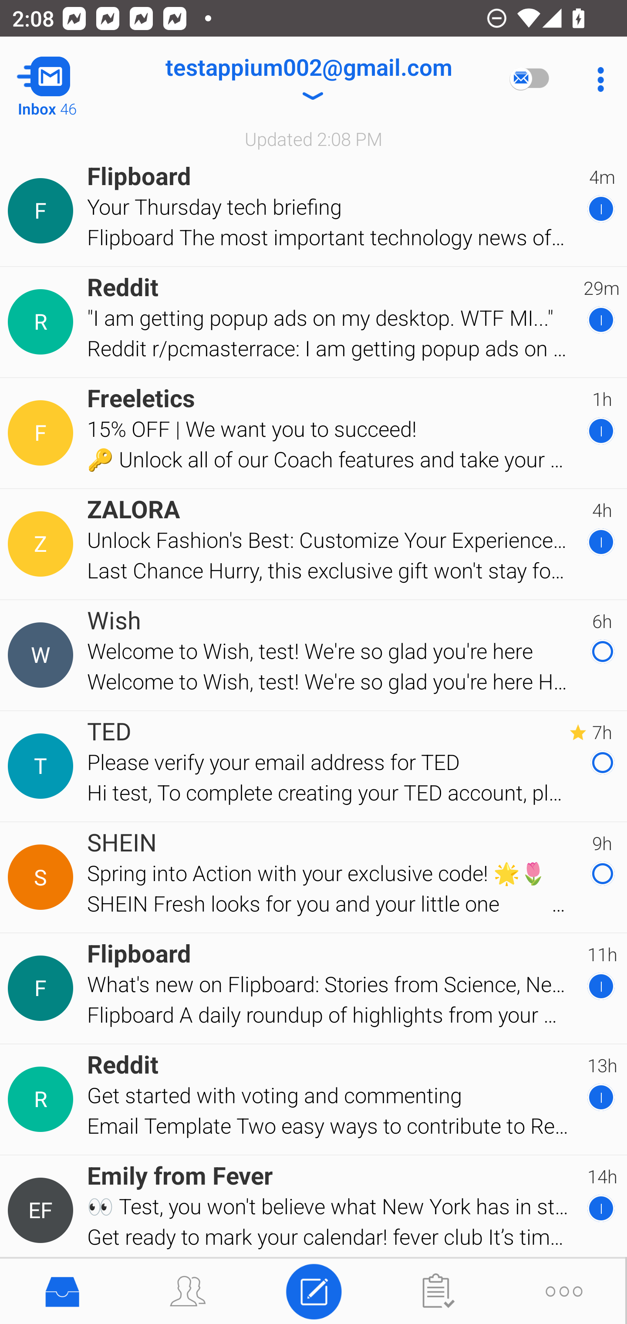 The height and width of the screenshot is (1324, 627). What do you see at coordinates (308, 79) in the screenshot?
I see `testappium002@gmail.com` at bounding box center [308, 79].